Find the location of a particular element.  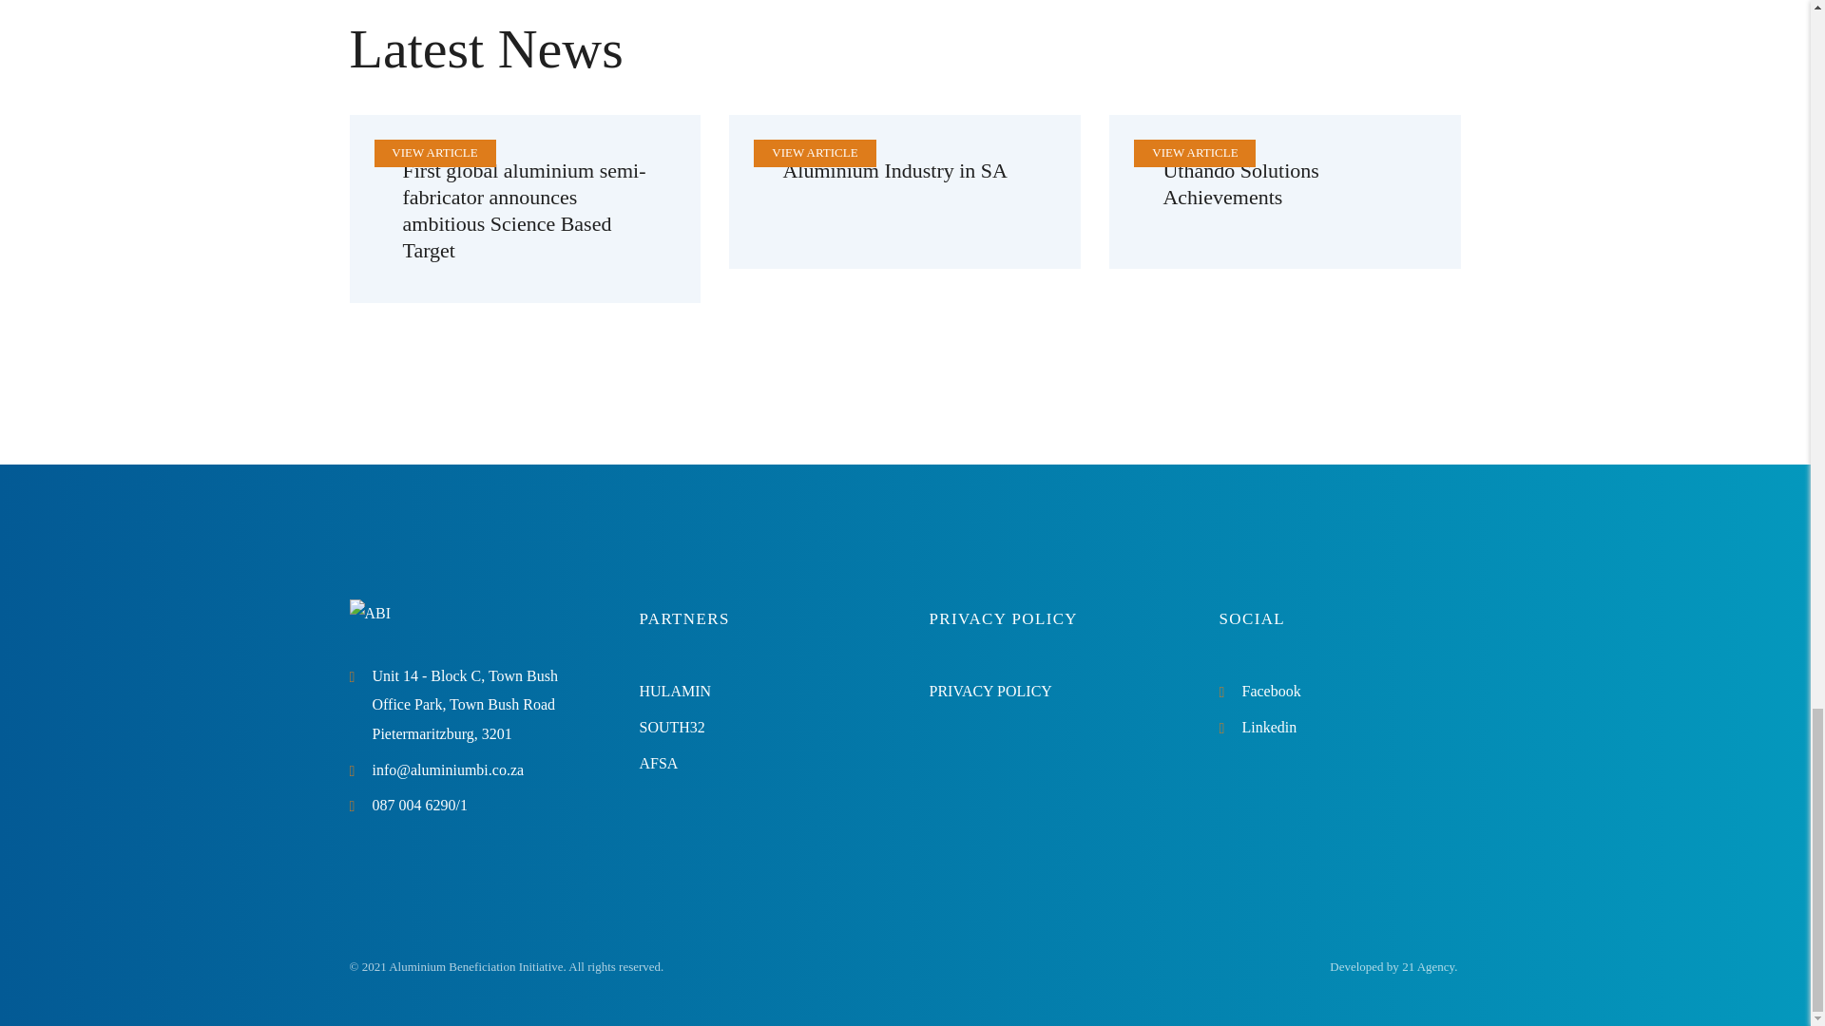

HULAMIN is located at coordinates (675, 691).